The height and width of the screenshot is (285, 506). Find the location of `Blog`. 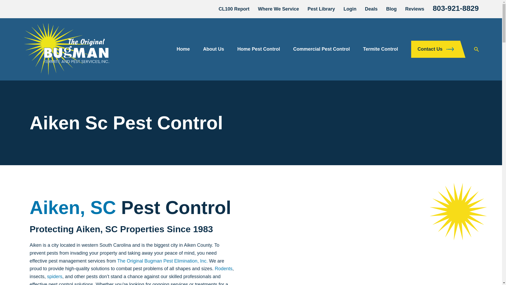

Blog is located at coordinates (391, 9).